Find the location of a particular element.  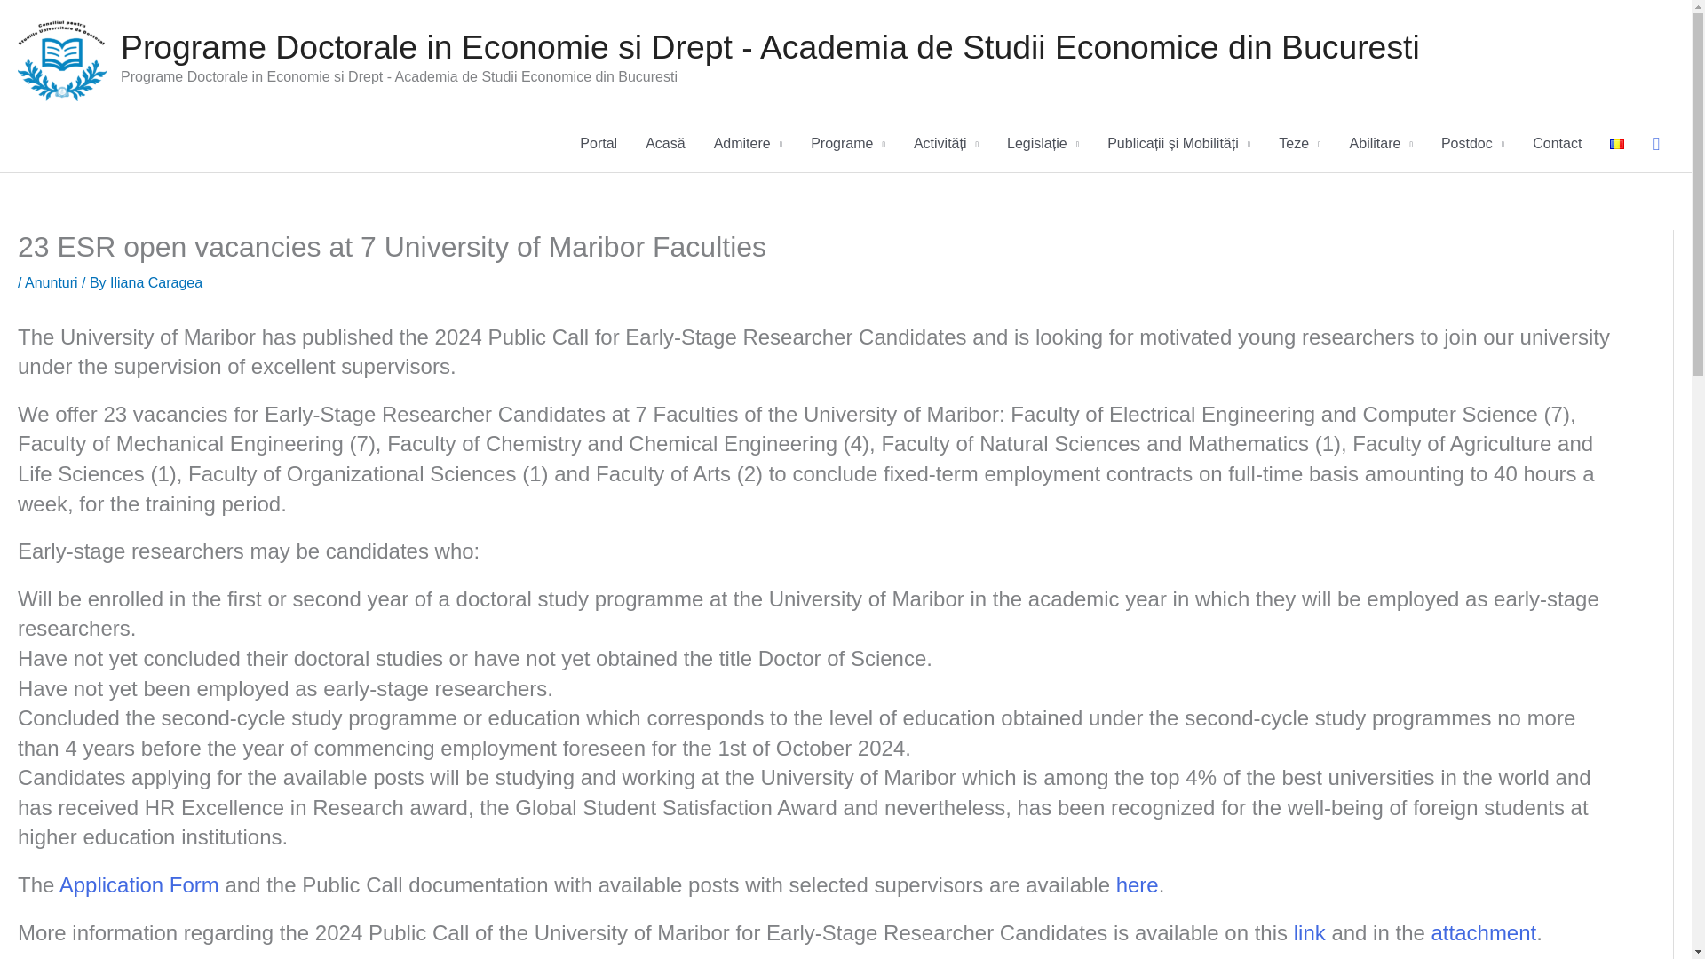

Portal is located at coordinates (599, 144).